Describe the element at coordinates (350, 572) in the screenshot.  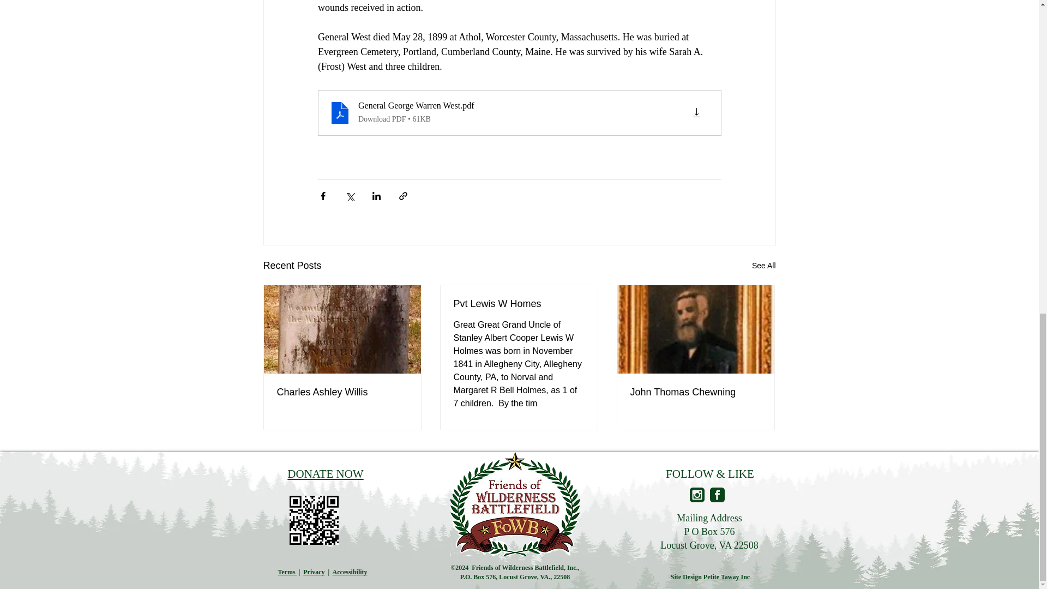
I see `Accessibility` at that location.